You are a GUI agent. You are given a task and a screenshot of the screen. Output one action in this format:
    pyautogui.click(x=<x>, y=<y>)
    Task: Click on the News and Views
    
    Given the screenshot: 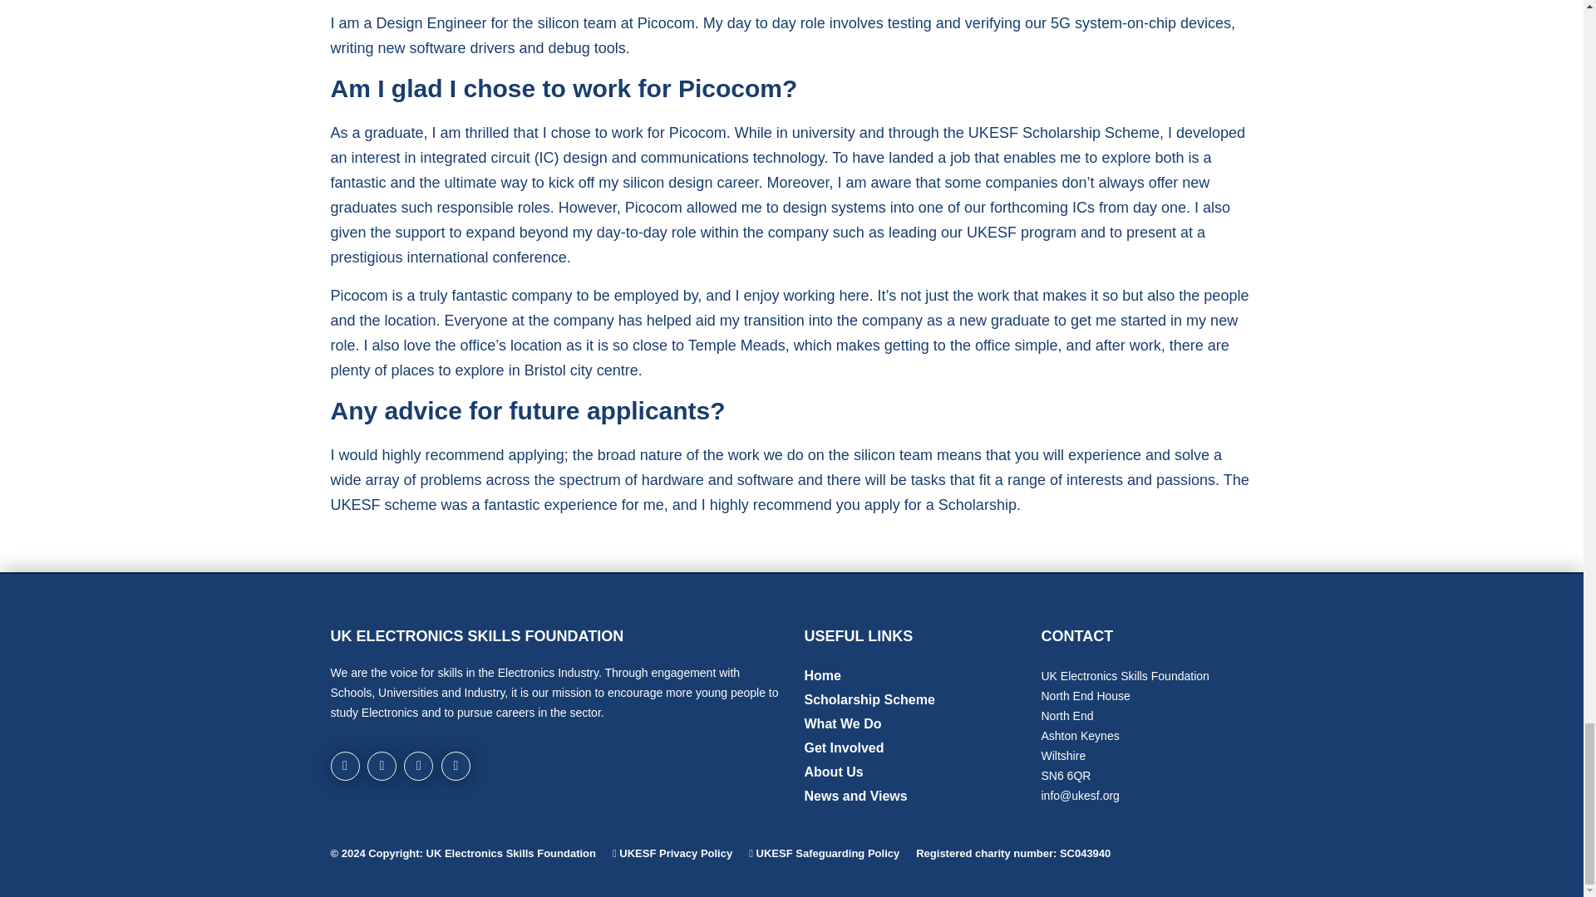 What is the action you would take?
    pyautogui.click(x=856, y=796)
    